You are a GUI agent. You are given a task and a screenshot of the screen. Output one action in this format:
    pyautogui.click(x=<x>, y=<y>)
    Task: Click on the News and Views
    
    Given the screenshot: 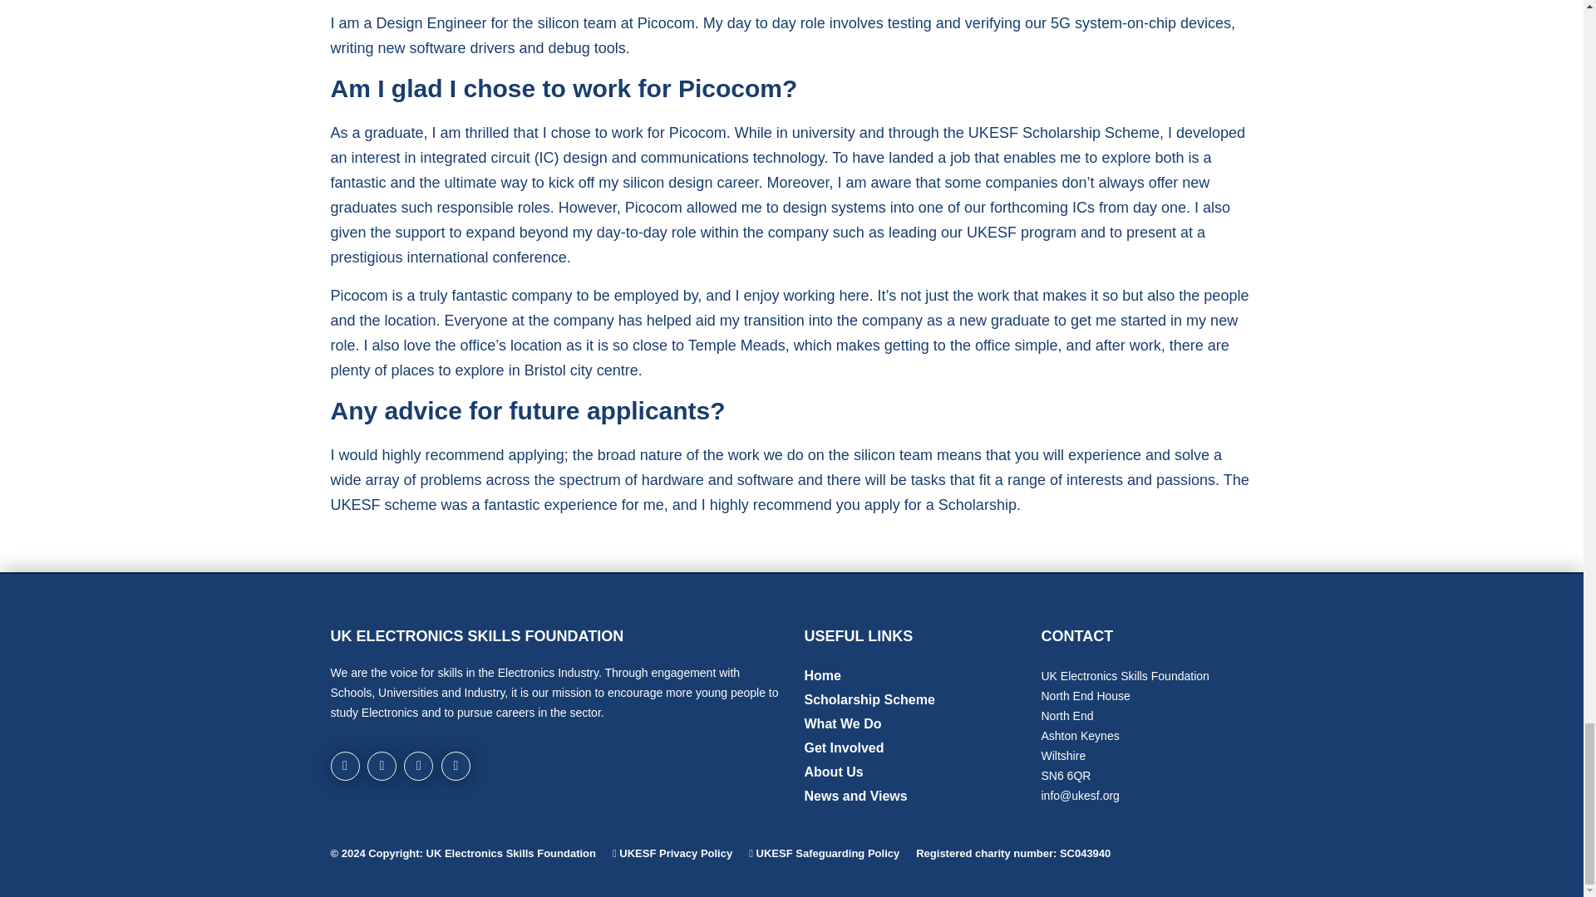 What is the action you would take?
    pyautogui.click(x=856, y=796)
    